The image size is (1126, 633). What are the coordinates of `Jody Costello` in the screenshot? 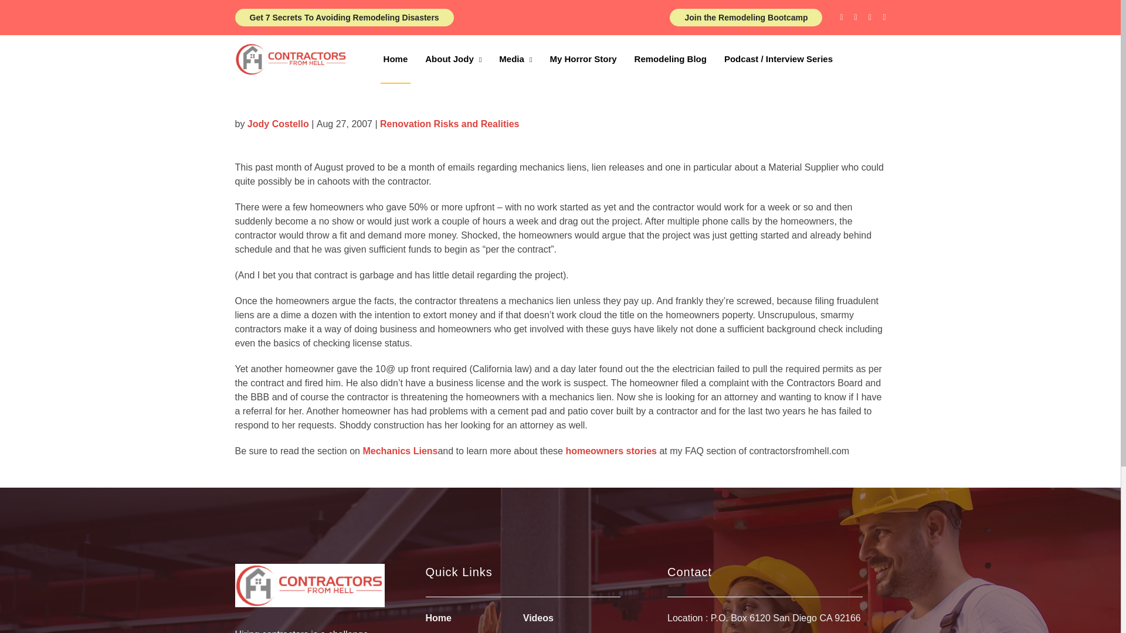 It's located at (278, 124).